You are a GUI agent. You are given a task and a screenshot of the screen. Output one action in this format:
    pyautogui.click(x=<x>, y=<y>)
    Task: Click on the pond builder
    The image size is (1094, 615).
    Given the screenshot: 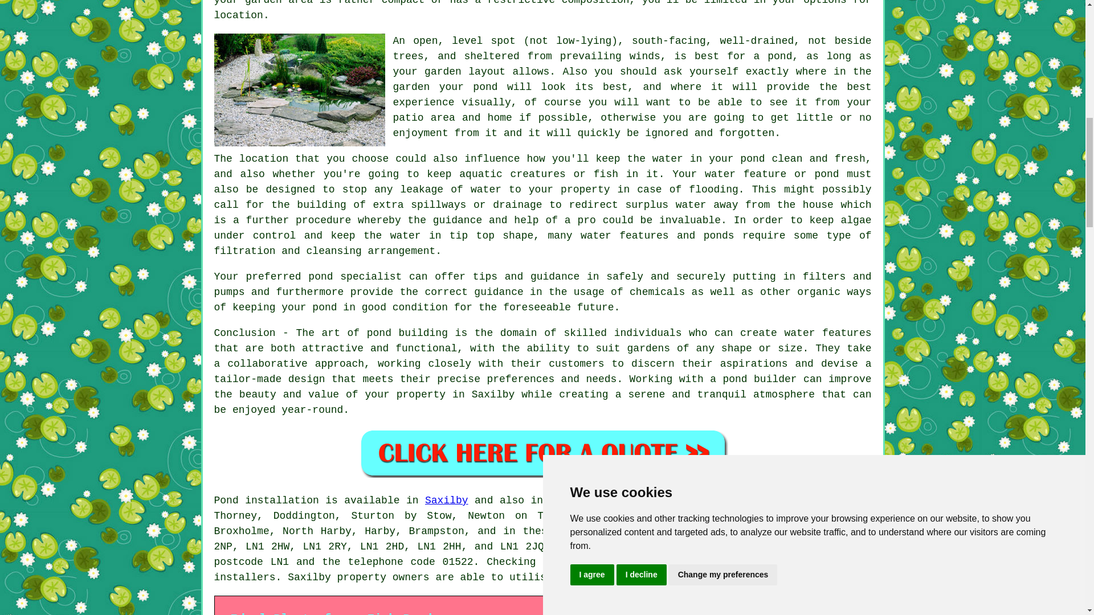 What is the action you would take?
    pyautogui.click(x=759, y=379)
    